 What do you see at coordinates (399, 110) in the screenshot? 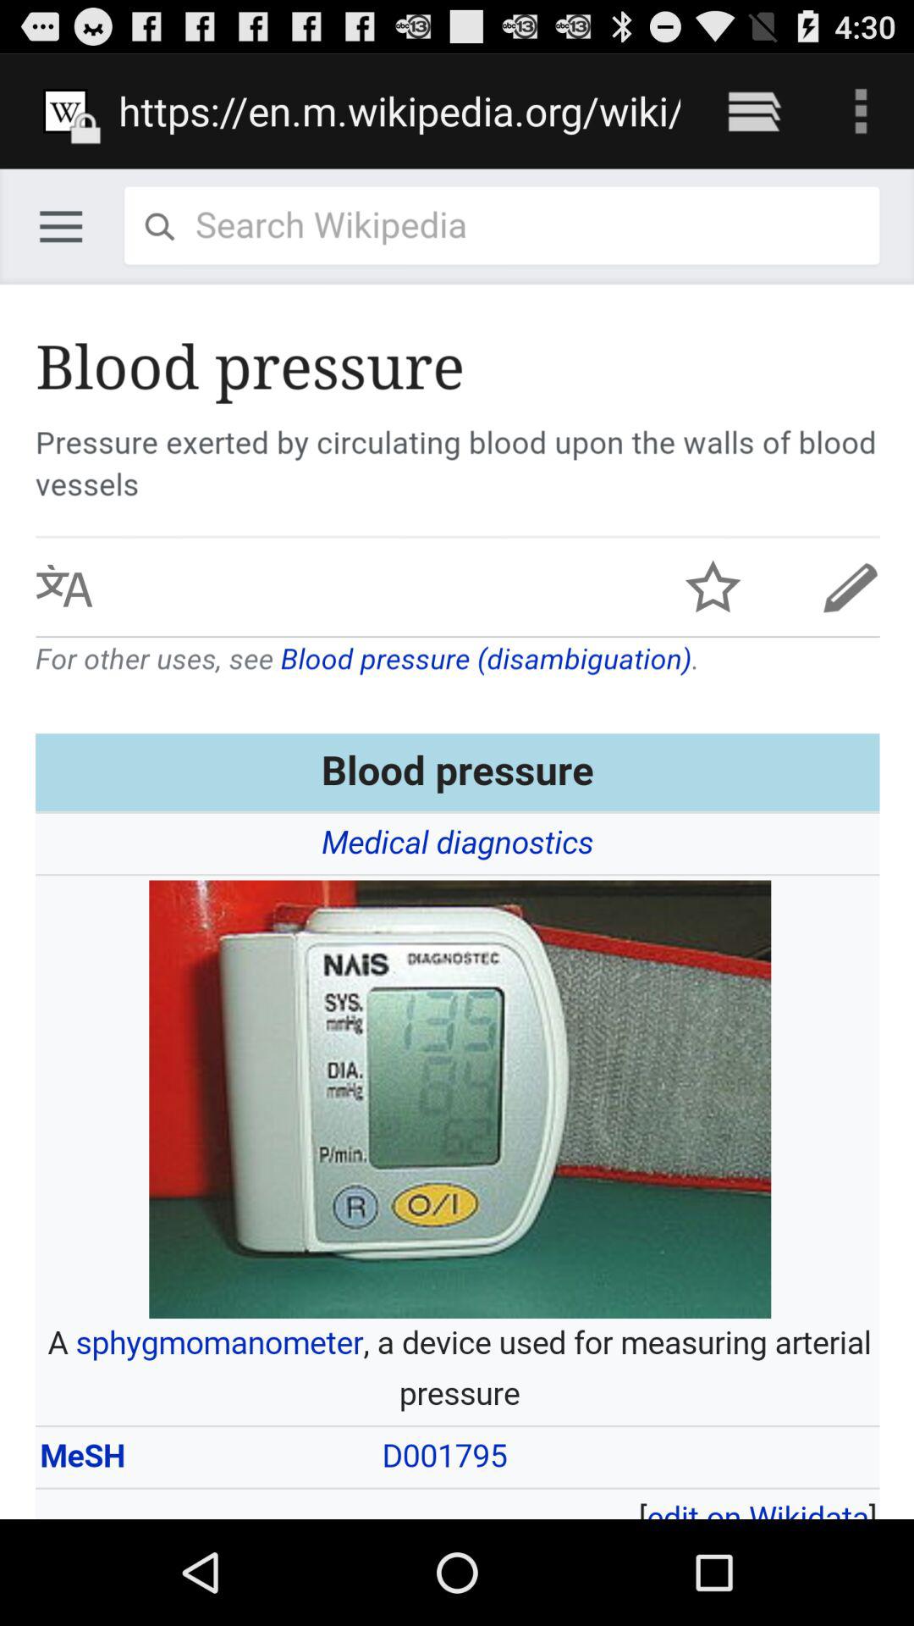
I see `turn off the https en m item` at bounding box center [399, 110].